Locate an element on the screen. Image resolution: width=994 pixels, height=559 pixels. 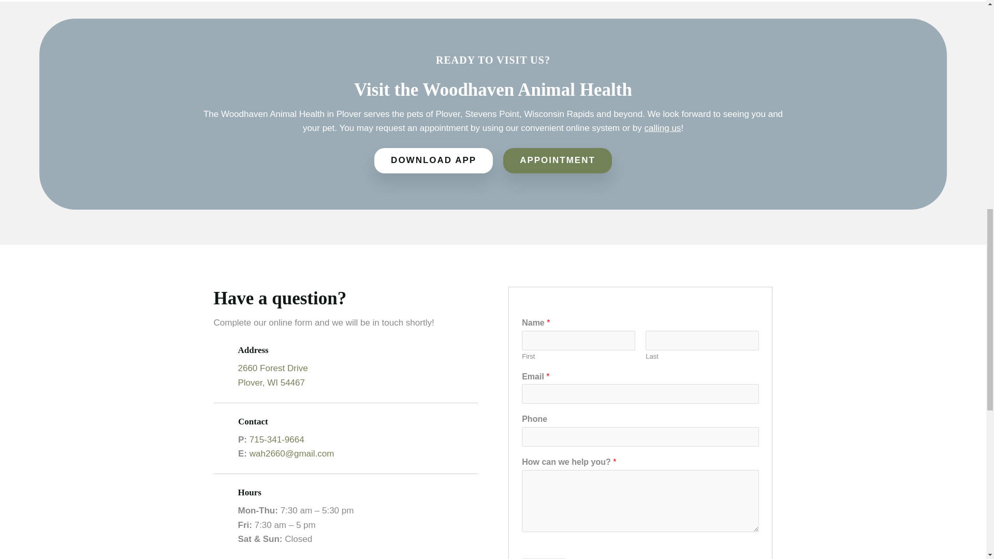
2660 Forest Drive is located at coordinates (273, 369).